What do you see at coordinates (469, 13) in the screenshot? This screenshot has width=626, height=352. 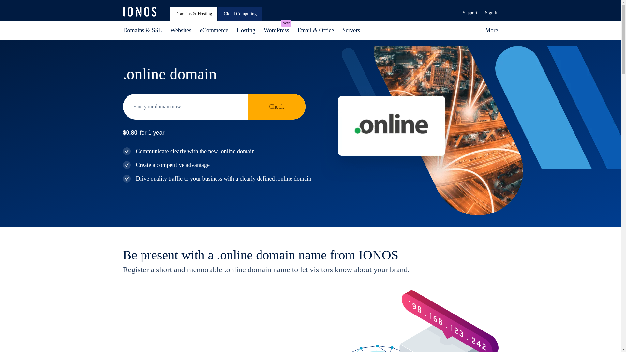 I see `Support` at bounding box center [469, 13].